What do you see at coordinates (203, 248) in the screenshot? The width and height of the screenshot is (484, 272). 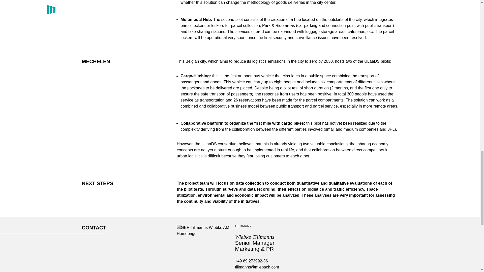 I see `GER Tillmanns Wiebke AM Homepage` at bounding box center [203, 248].